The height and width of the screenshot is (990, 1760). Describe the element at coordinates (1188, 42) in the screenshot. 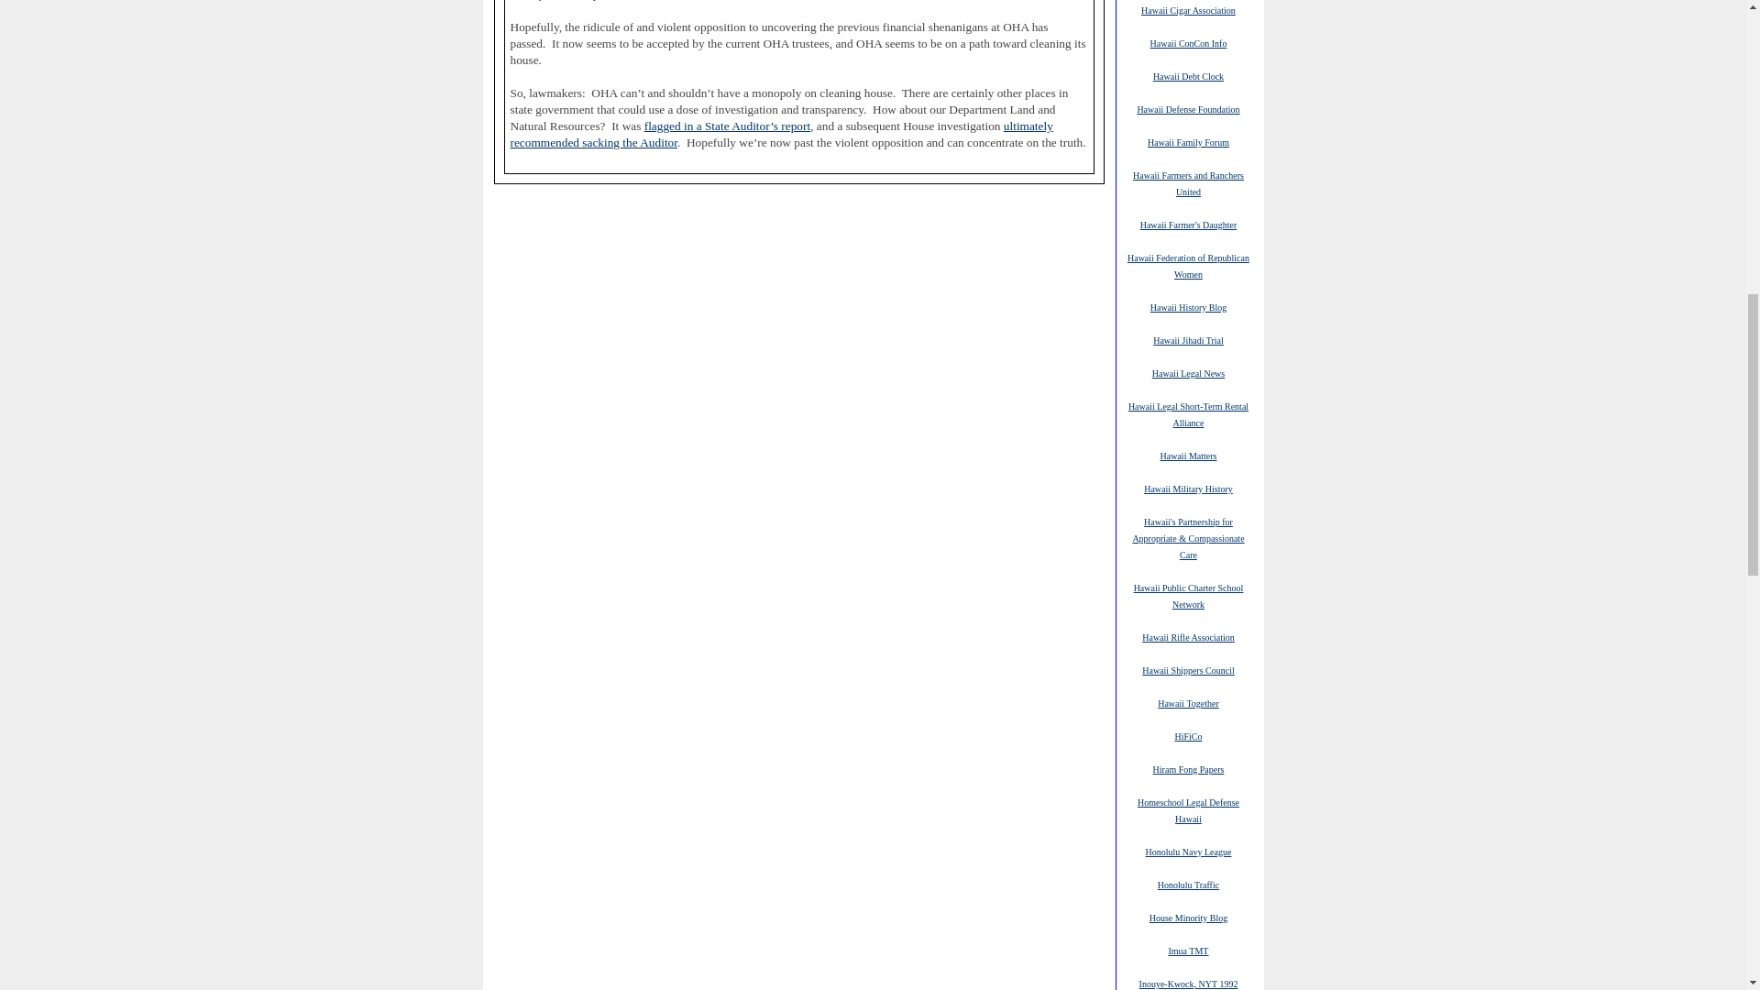

I see `Hawaii ConCon Info` at that location.